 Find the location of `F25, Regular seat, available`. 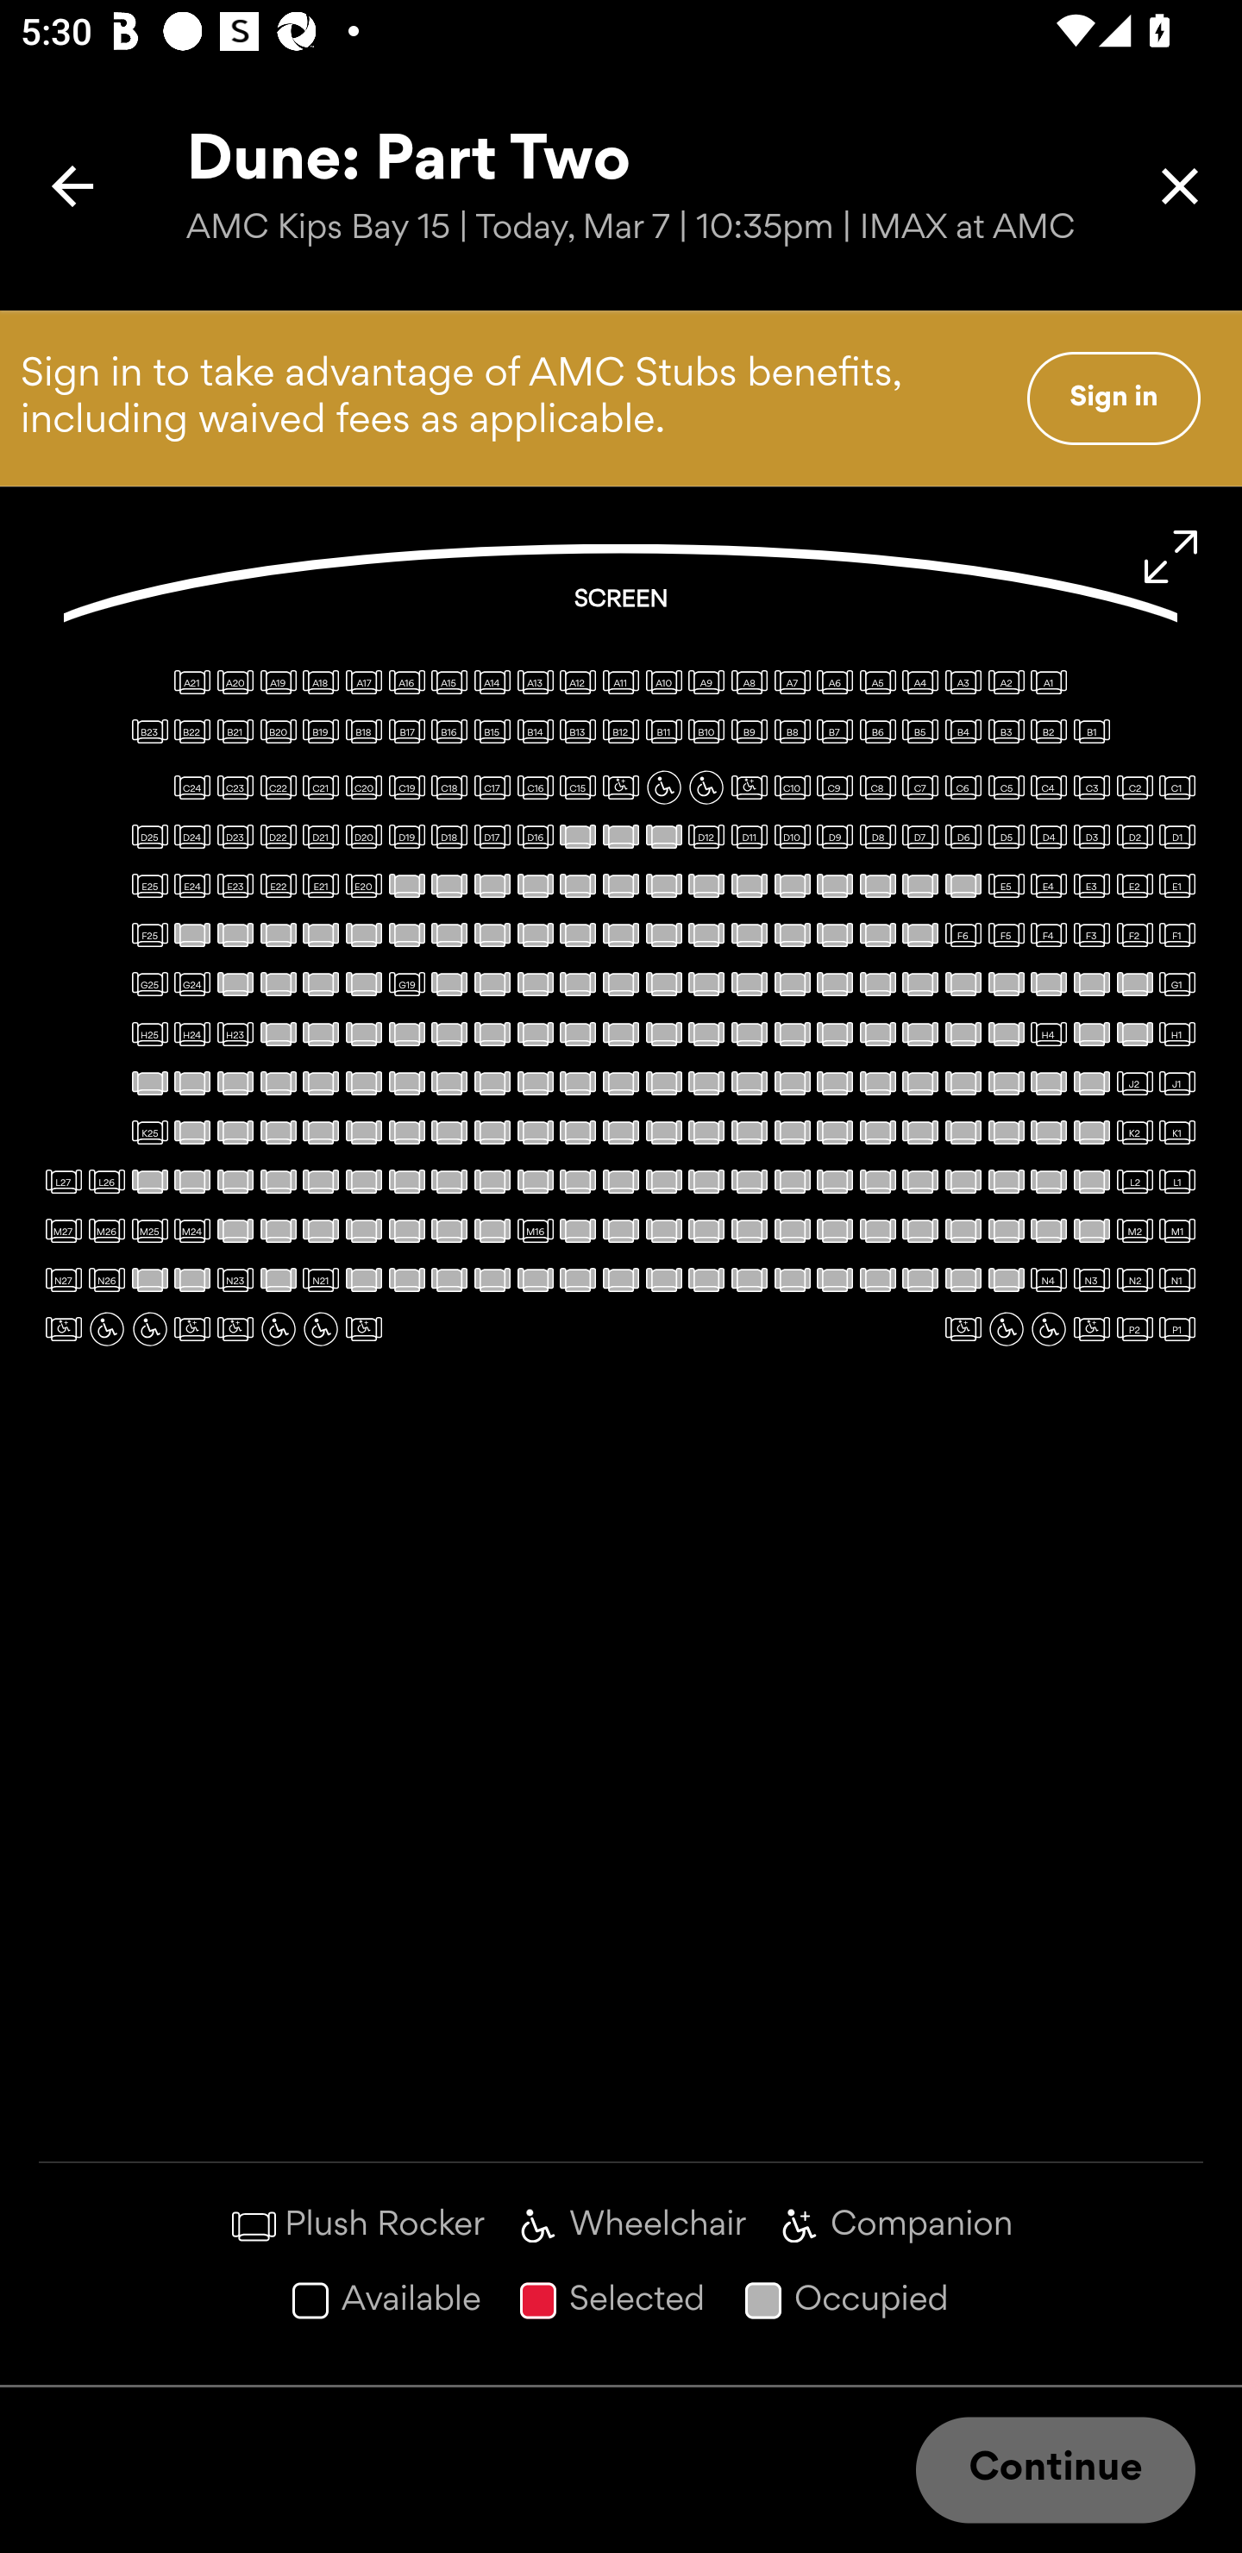

F25, Regular seat, available is located at coordinates (149, 935).